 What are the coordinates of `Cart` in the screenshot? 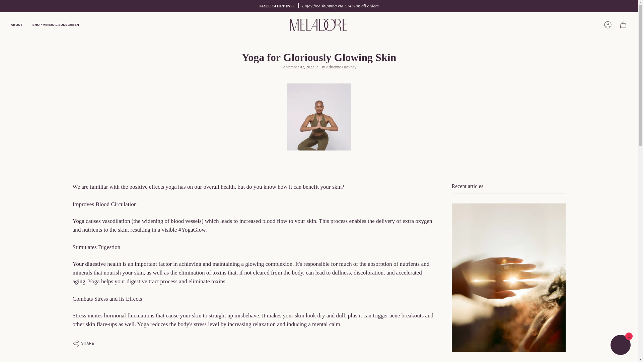 It's located at (623, 25).